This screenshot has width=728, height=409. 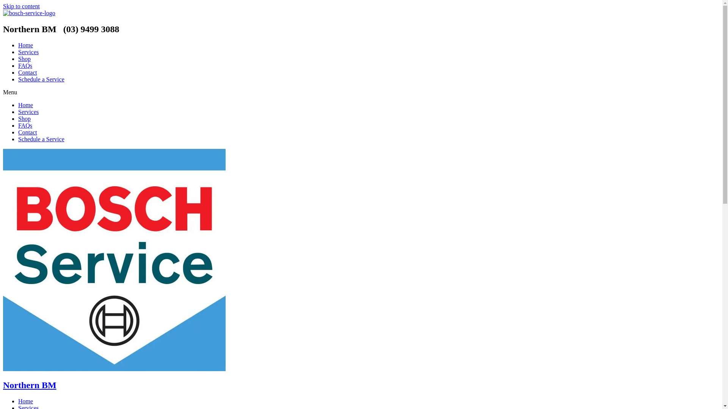 I want to click on Home, so click(x=26, y=45).